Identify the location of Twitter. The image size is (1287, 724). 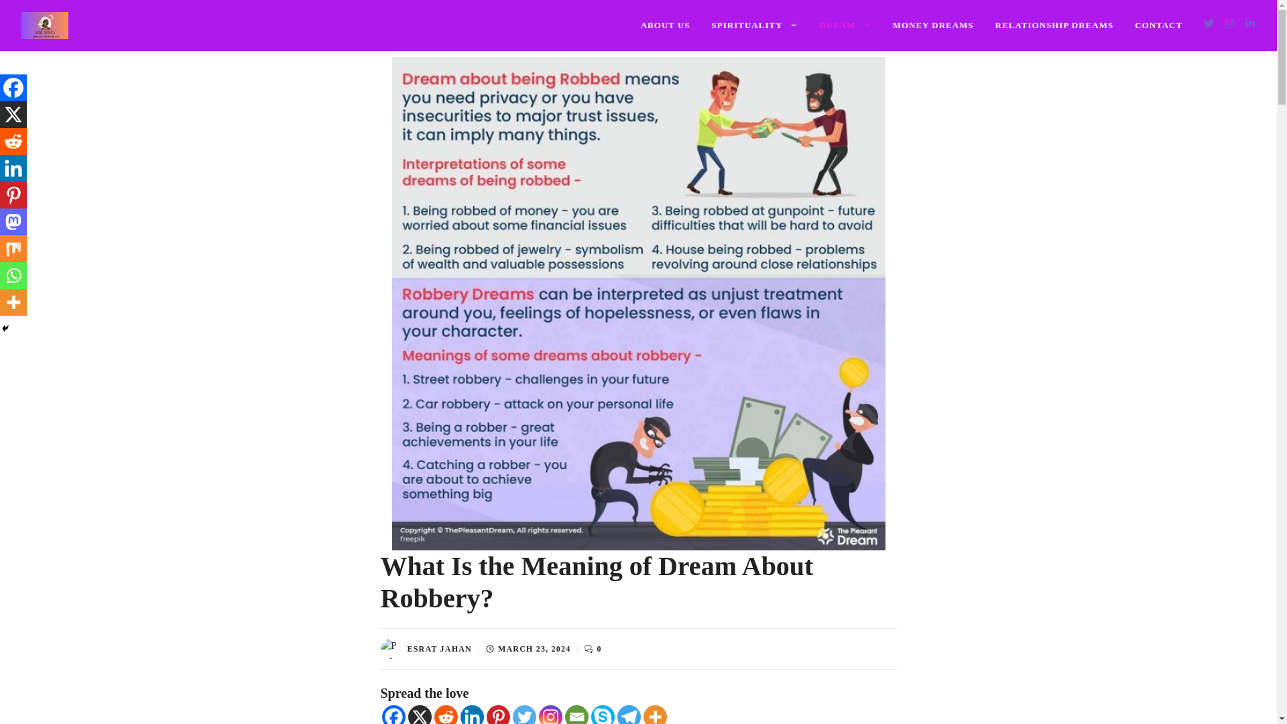
(524, 715).